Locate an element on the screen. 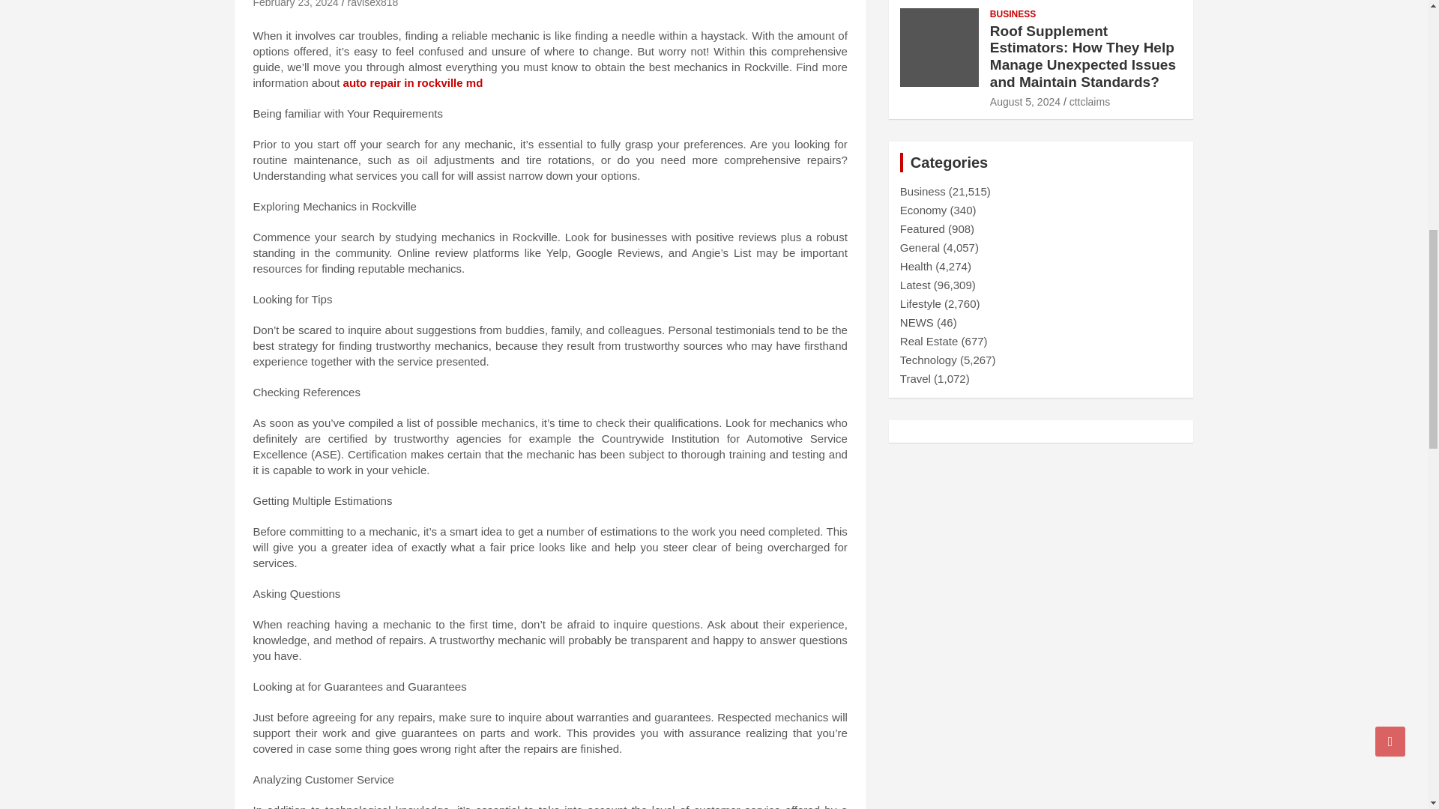  The Best Guide to Finding Trustworthy Mechanics in Rockville is located at coordinates (295, 4).